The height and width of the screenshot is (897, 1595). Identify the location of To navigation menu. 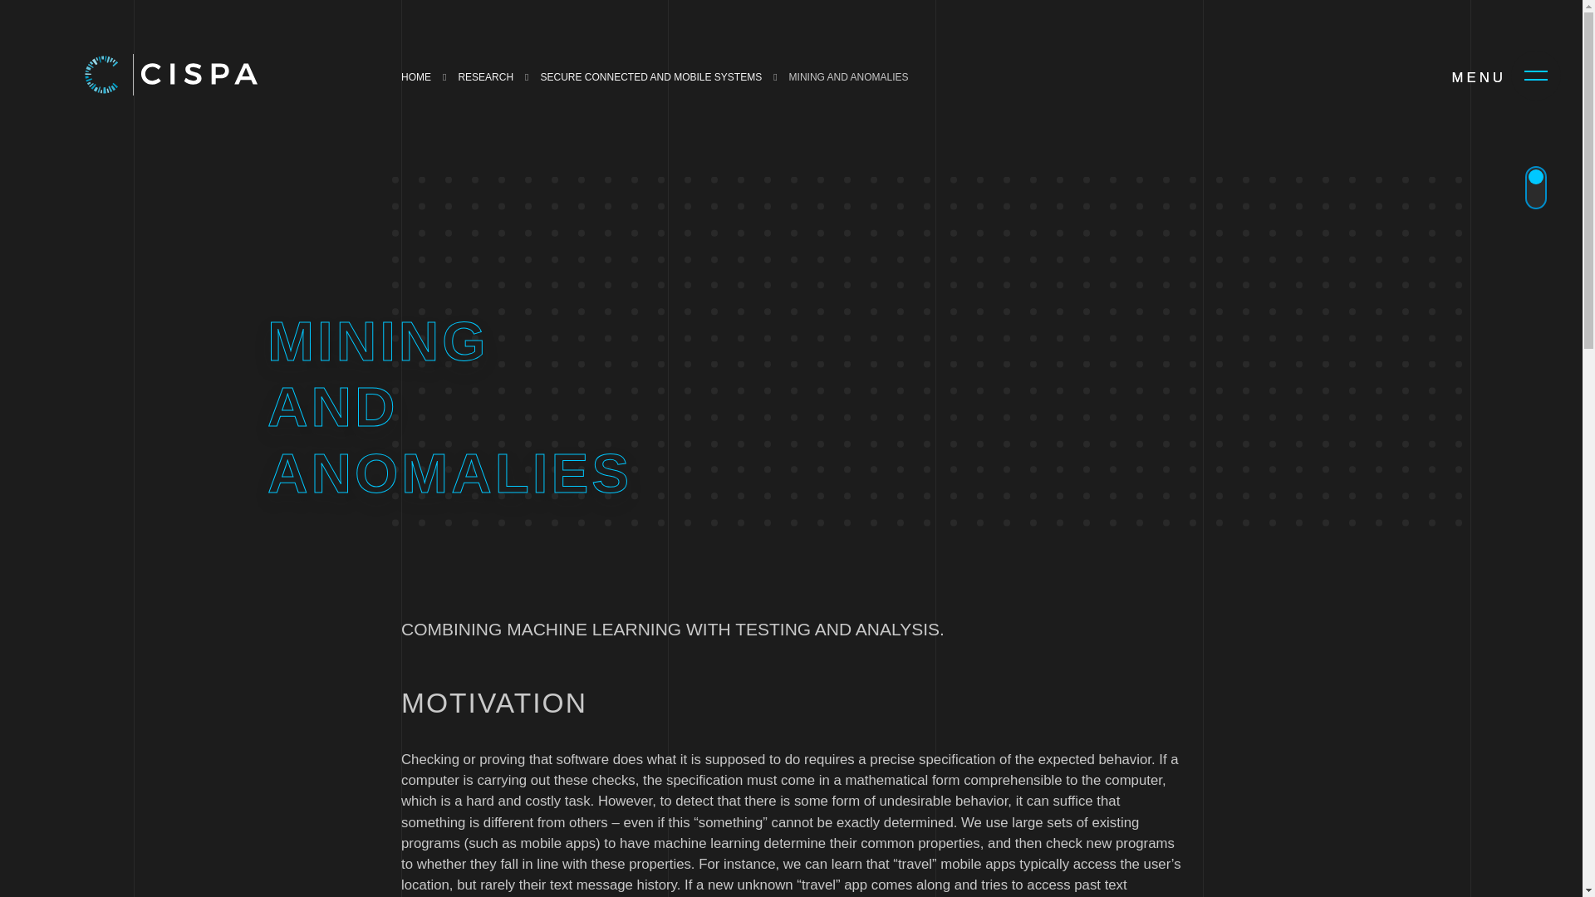
(1535, 75).